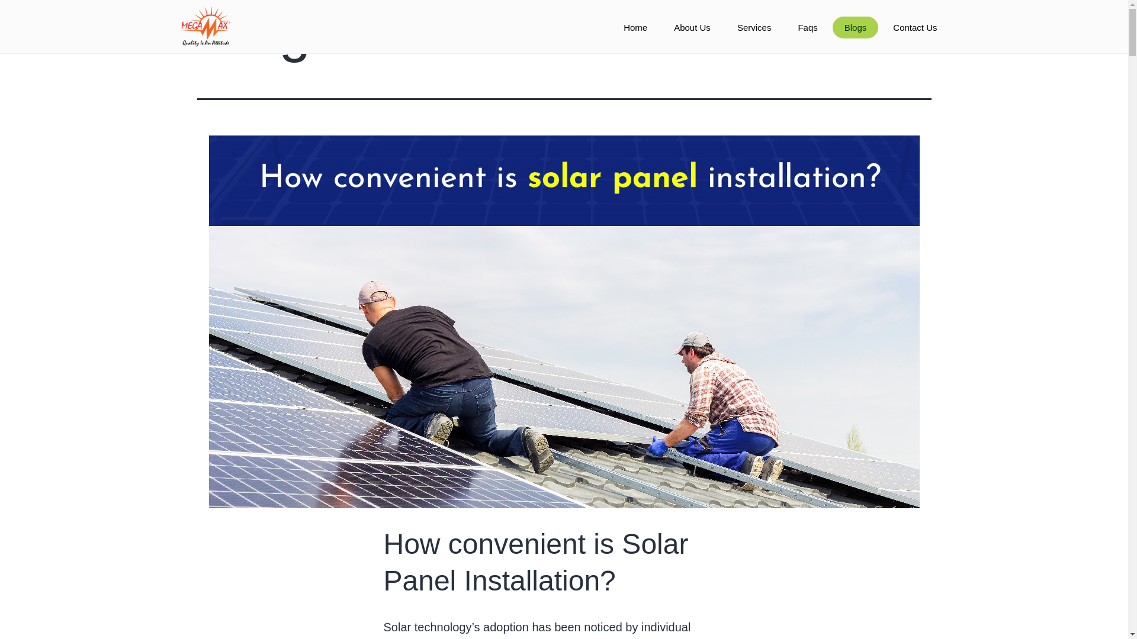  What do you see at coordinates (635, 27) in the screenshot?
I see `Home` at bounding box center [635, 27].